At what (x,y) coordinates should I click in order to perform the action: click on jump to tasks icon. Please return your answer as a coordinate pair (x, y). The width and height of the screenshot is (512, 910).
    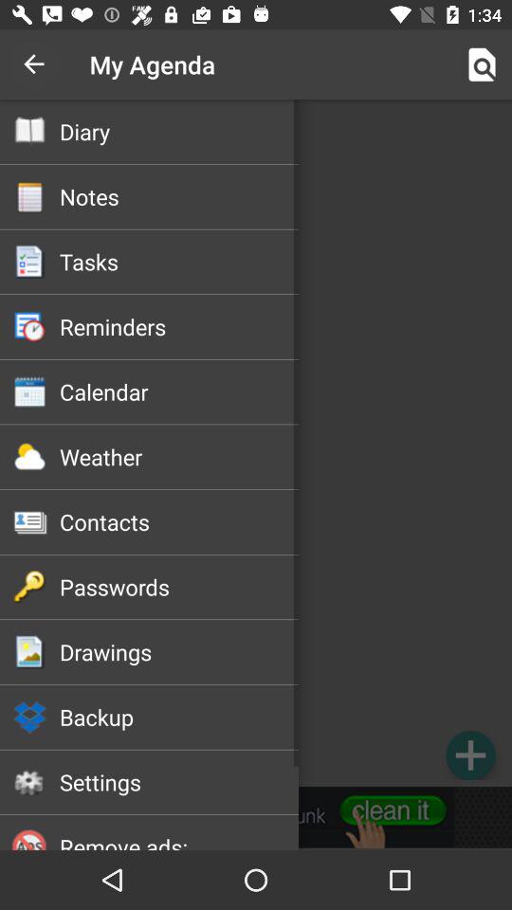
    Looking at the image, I should click on (178, 262).